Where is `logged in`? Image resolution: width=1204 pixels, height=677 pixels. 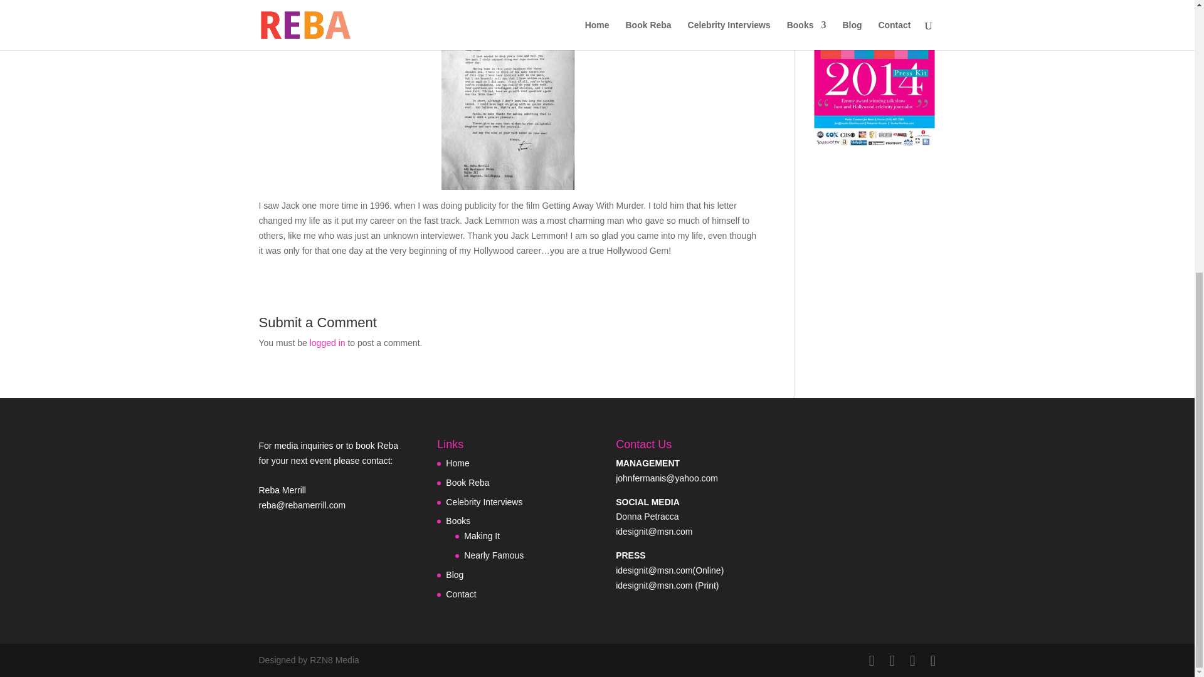
logged in is located at coordinates (327, 342).